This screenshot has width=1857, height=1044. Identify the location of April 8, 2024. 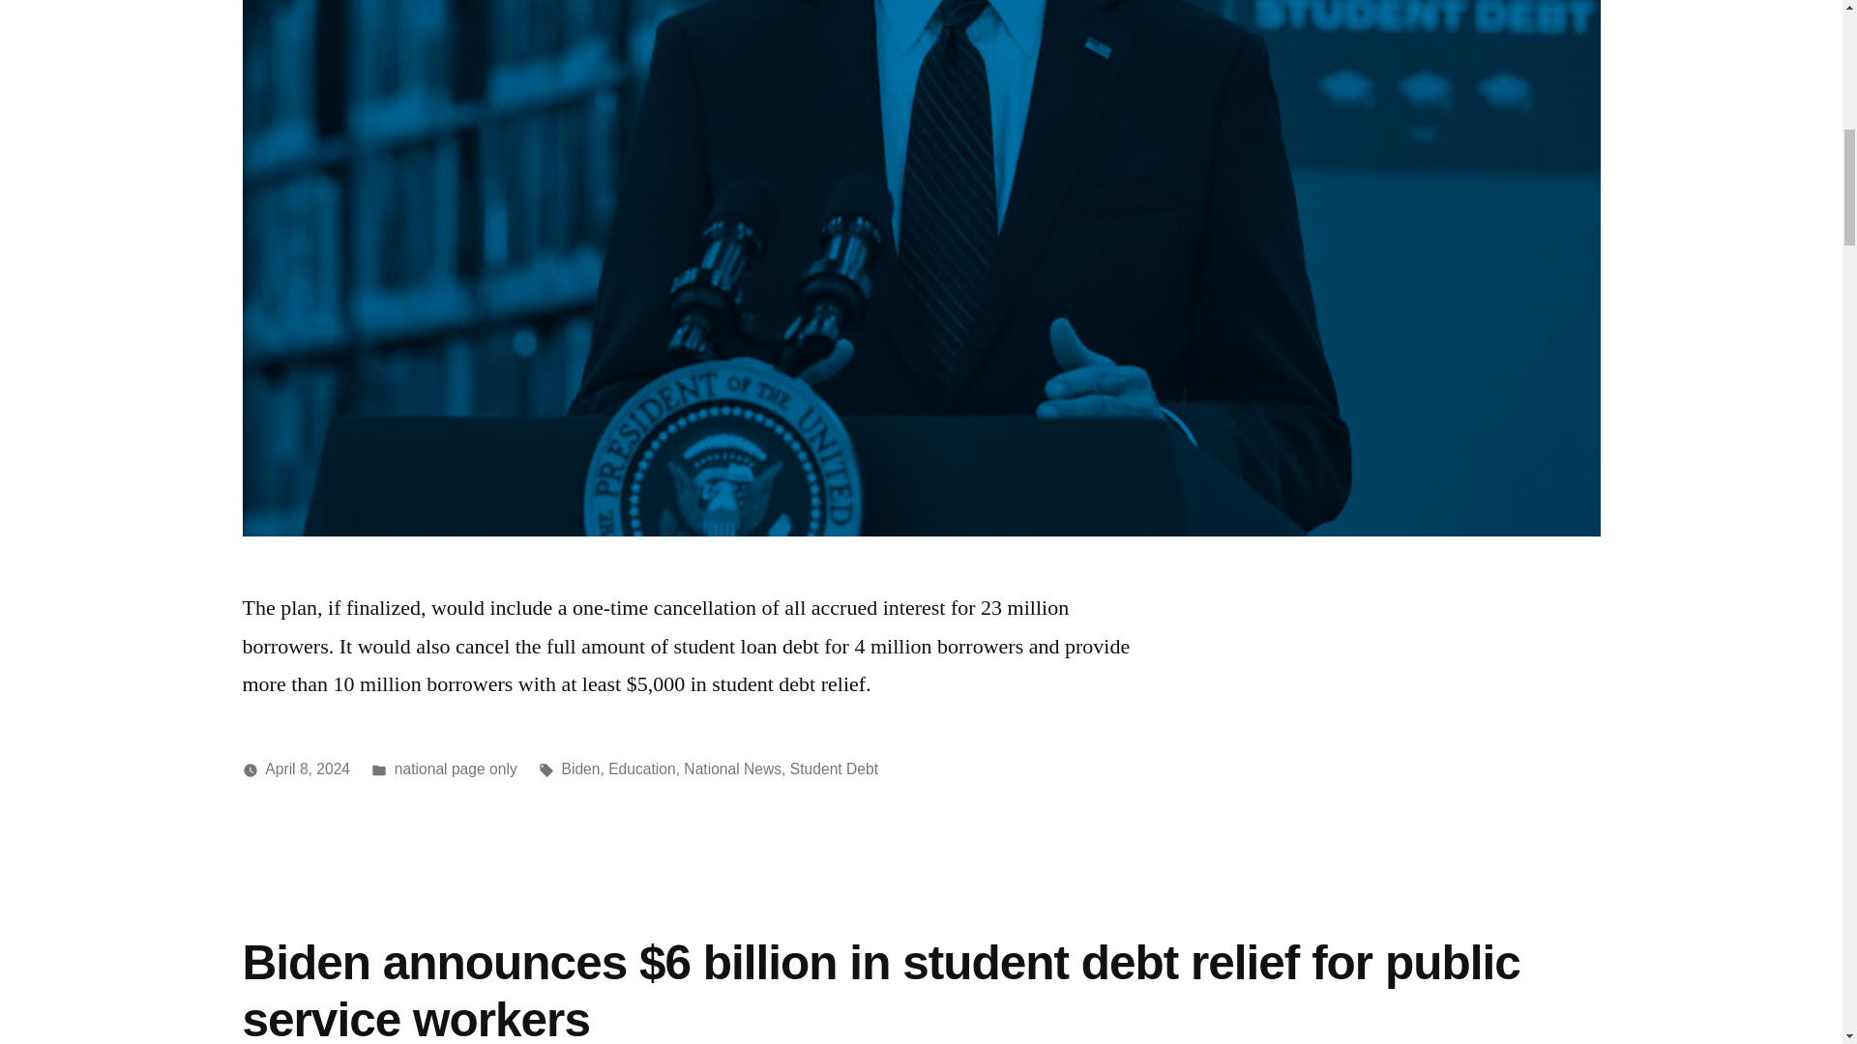
(308, 768).